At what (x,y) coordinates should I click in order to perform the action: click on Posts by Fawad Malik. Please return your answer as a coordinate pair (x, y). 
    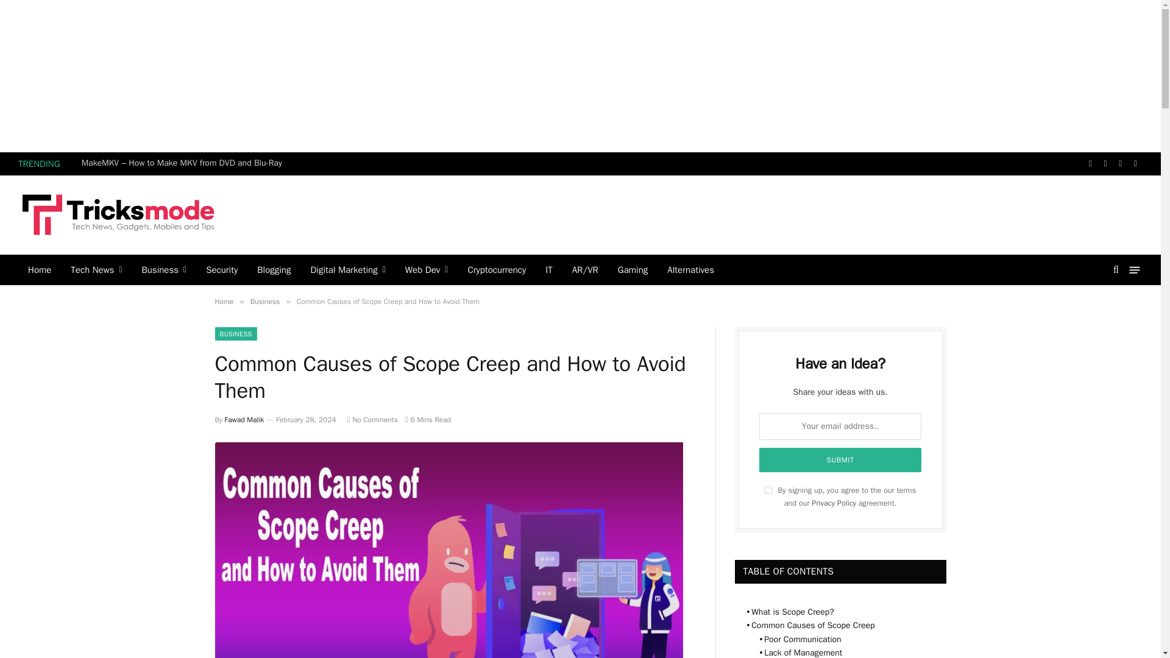
    Looking at the image, I should click on (244, 419).